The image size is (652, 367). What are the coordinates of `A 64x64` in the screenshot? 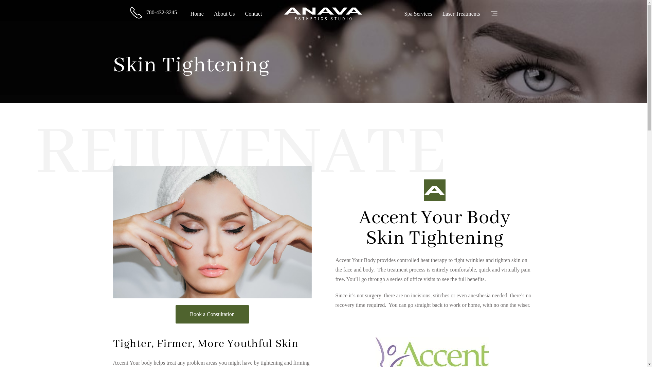 It's located at (435, 190).